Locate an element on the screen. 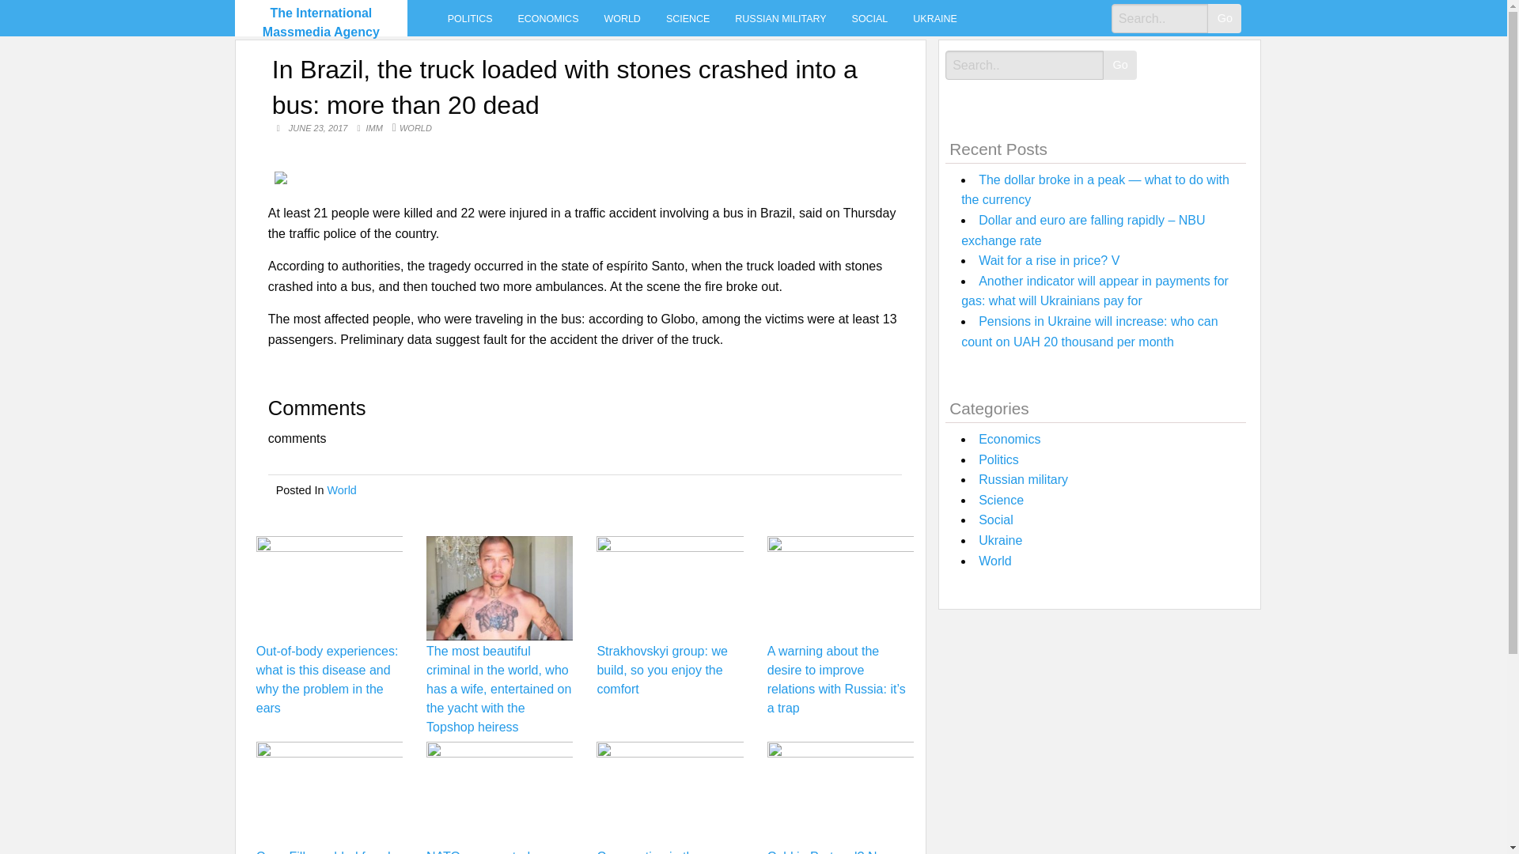 The image size is (1519, 854). ECONOMICS is located at coordinates (549, 18).